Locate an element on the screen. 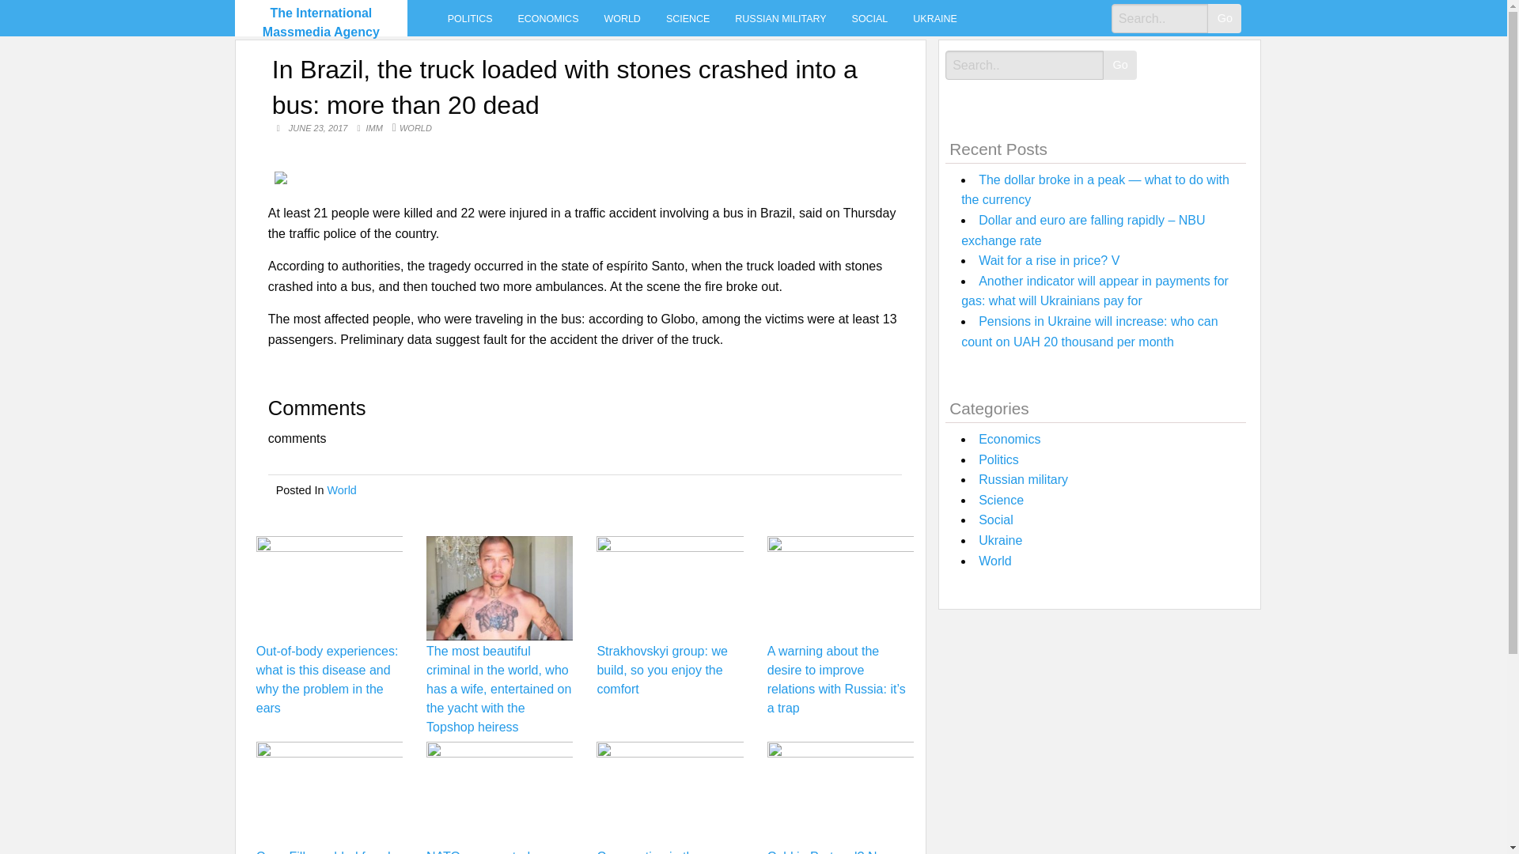 The image size is (1519, 854). ECONOMICS is located at coordinates (549, 18).